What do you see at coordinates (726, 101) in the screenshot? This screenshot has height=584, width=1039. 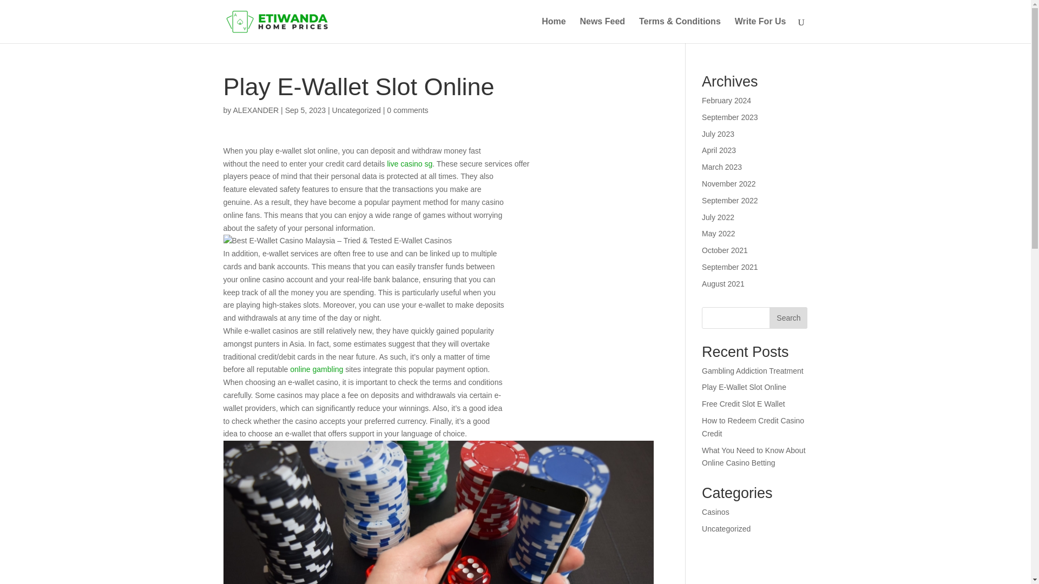 I see `February 2024` at bounding box center [726, 101].